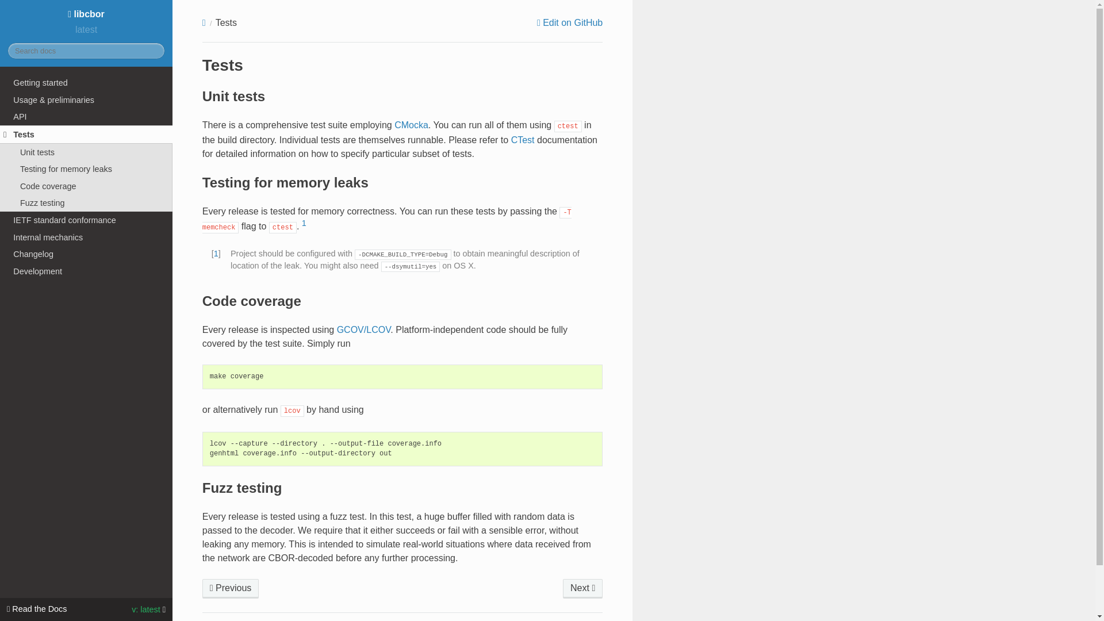 The height and width of the screenshot is (621, 1104). Describe the element at coordinates (86, 204) in the screenshot. I see `Fuzz testing` at that location.